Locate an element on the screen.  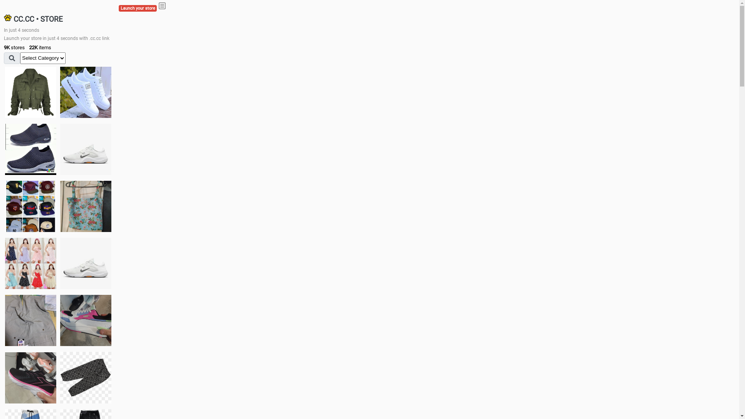
Zapatillas is located at coordinates (31, 378).